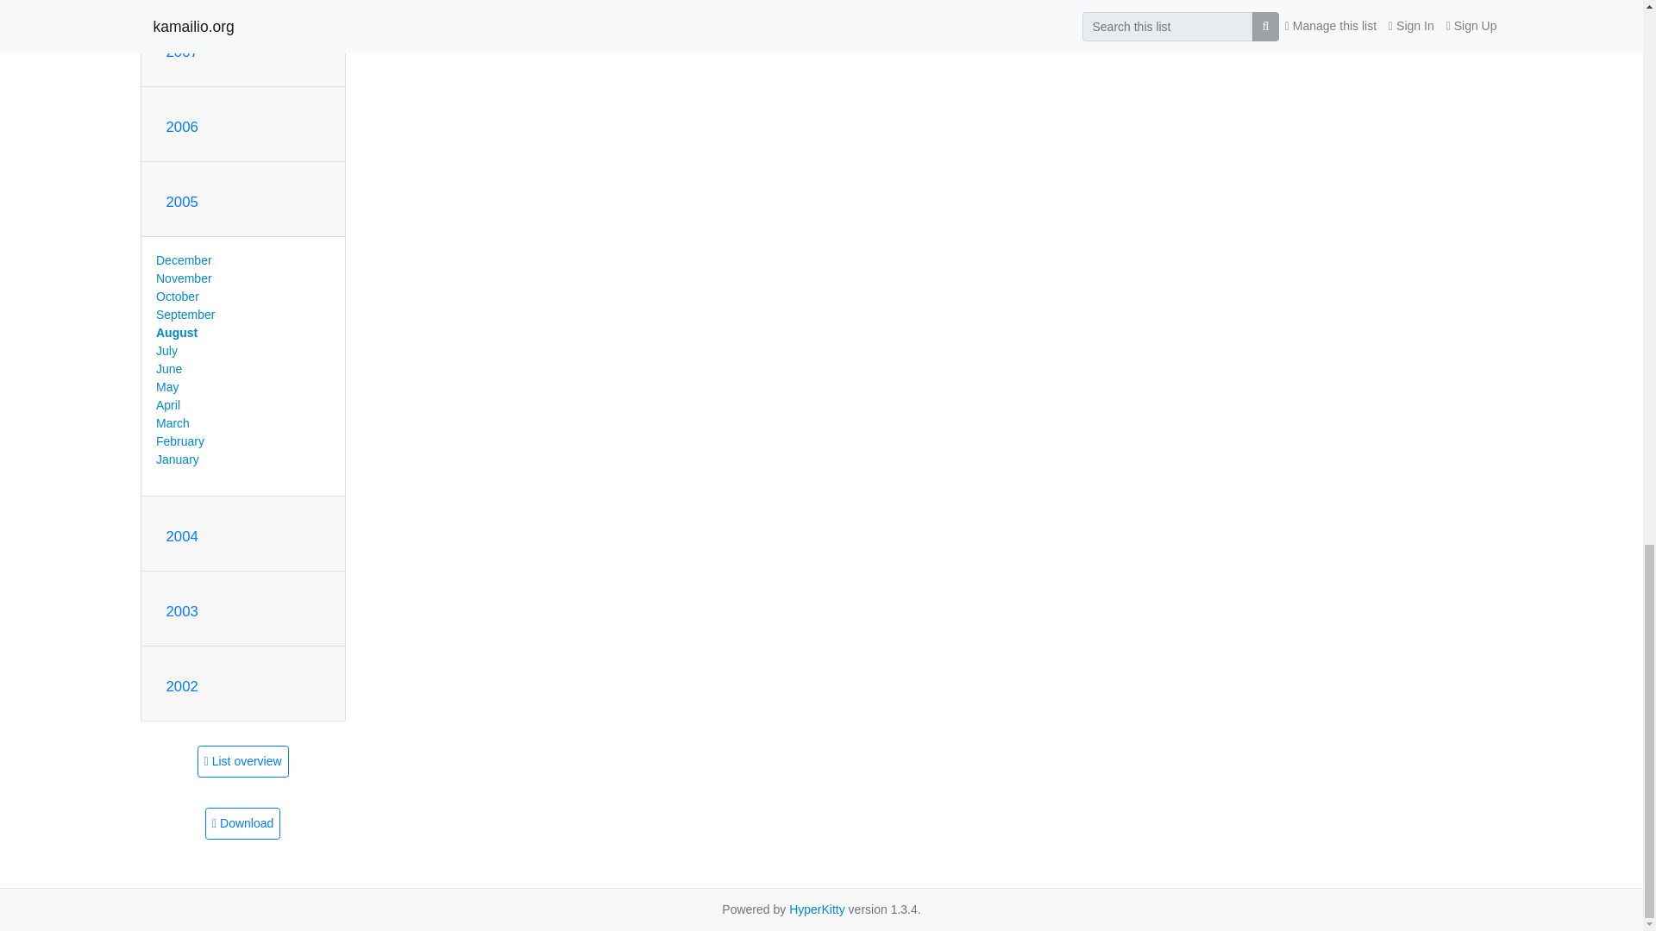 This screenshot has height=931, width=1656. Describe the element at coordinates (242, 824) in the screenshot. I see `This message in gzipped mbox format` at that location.